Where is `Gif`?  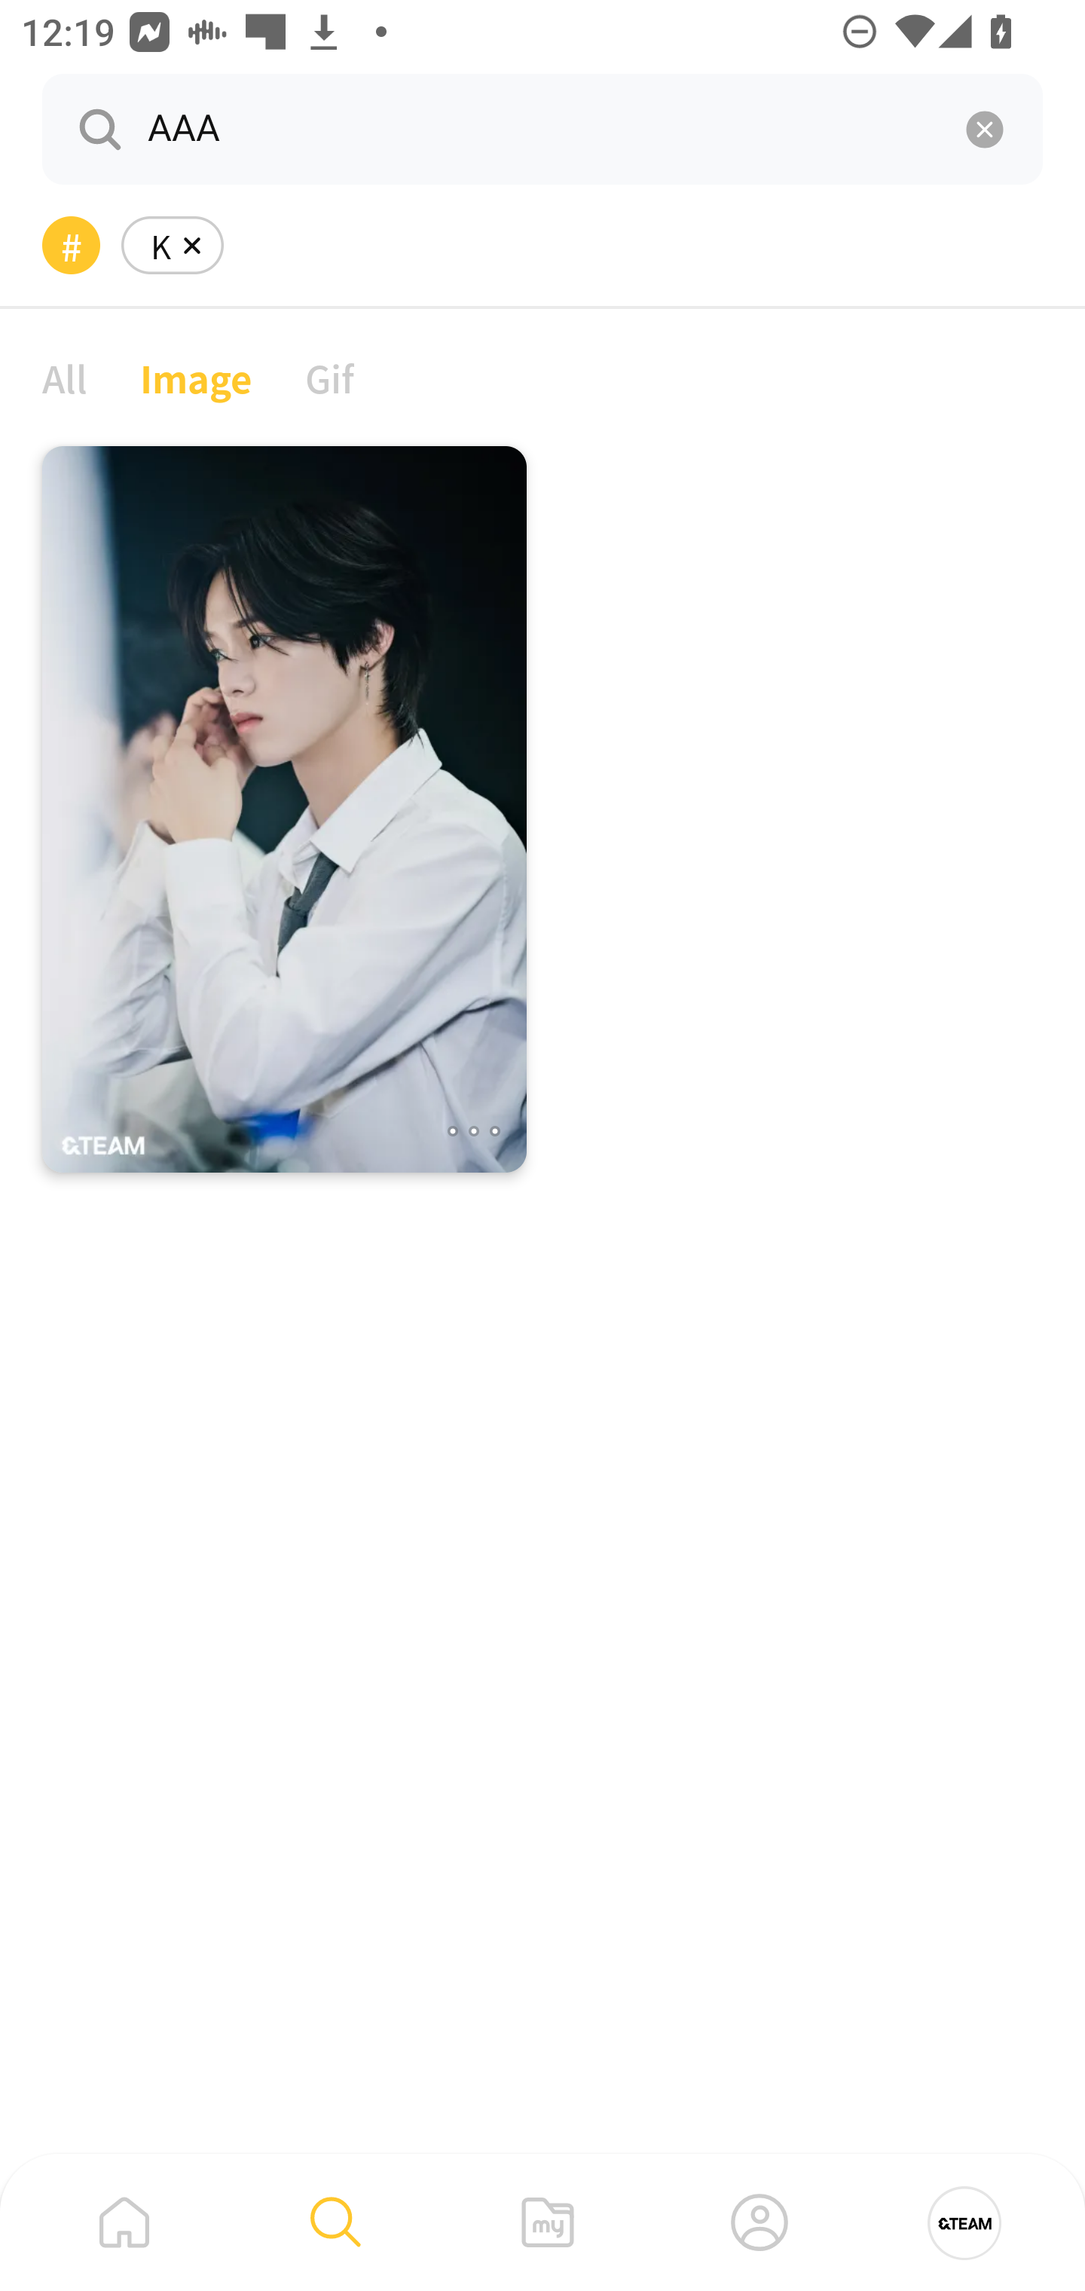 Gif is located at coordinates (329, 377).